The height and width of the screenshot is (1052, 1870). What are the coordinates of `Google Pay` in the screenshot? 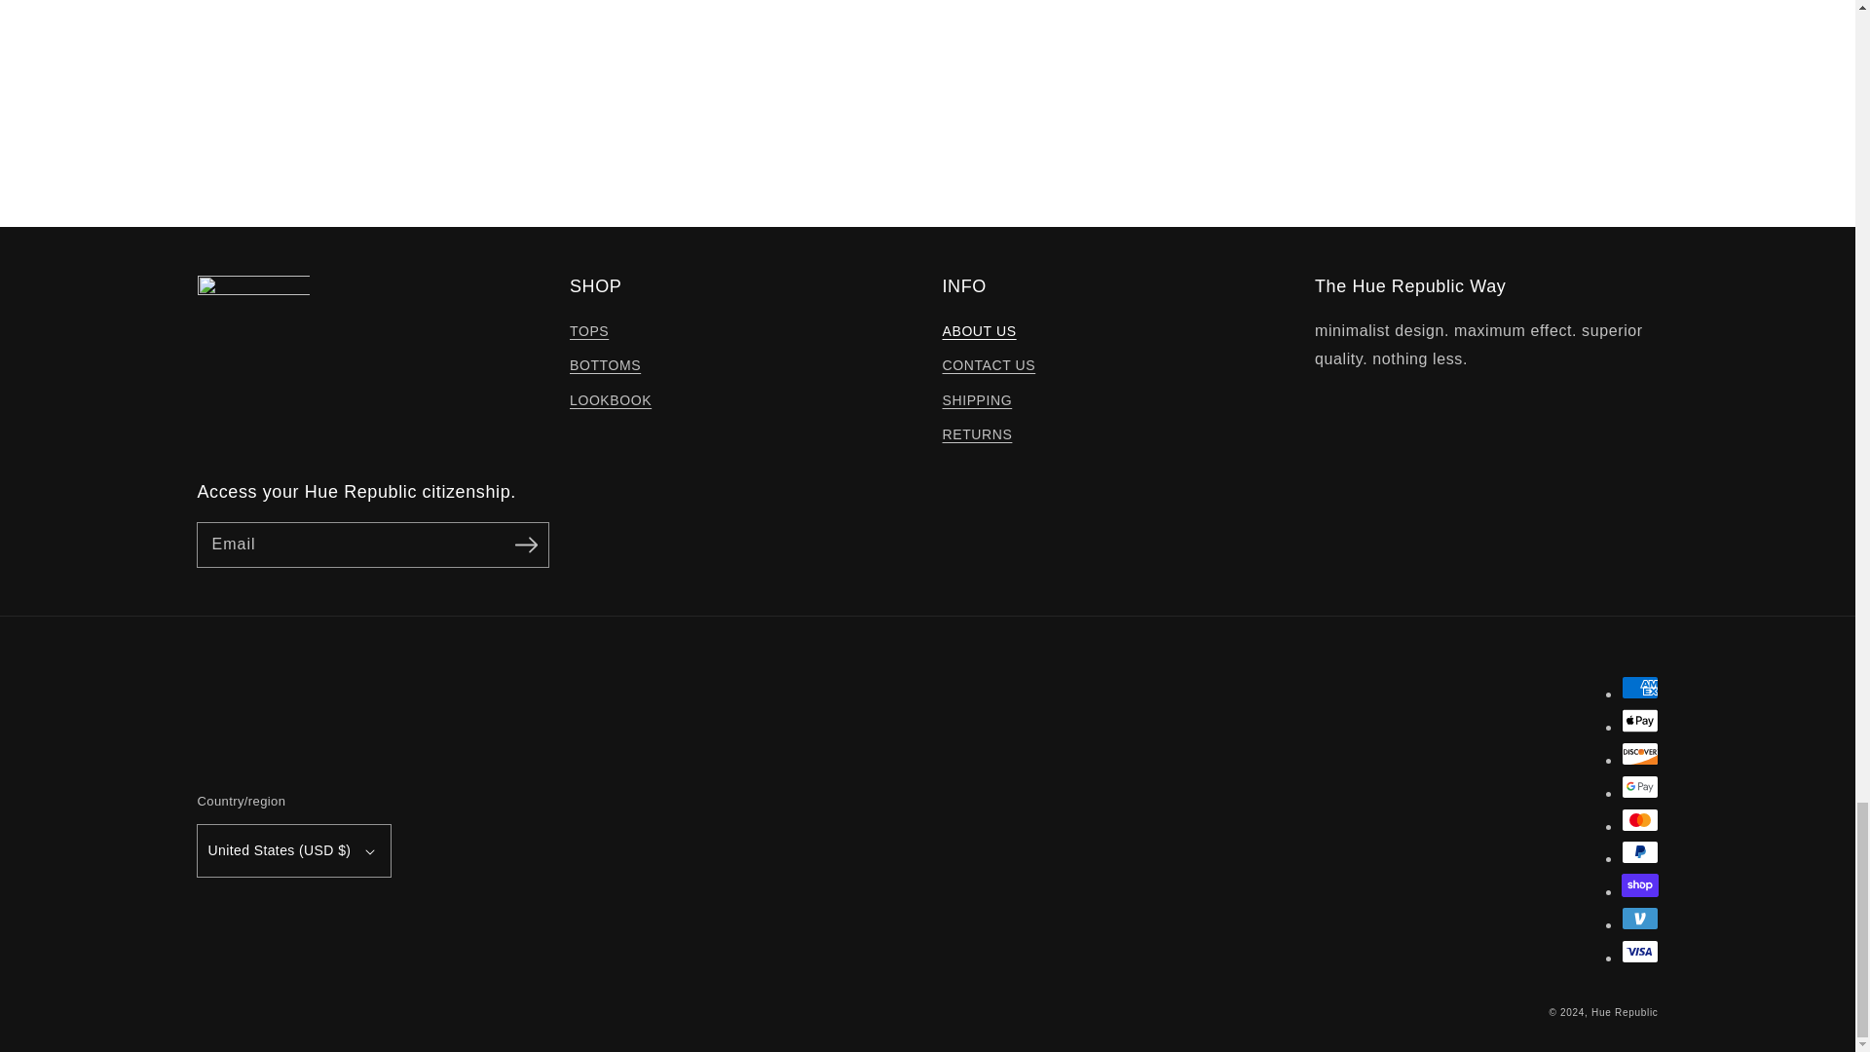 It's located at (1638, 786).